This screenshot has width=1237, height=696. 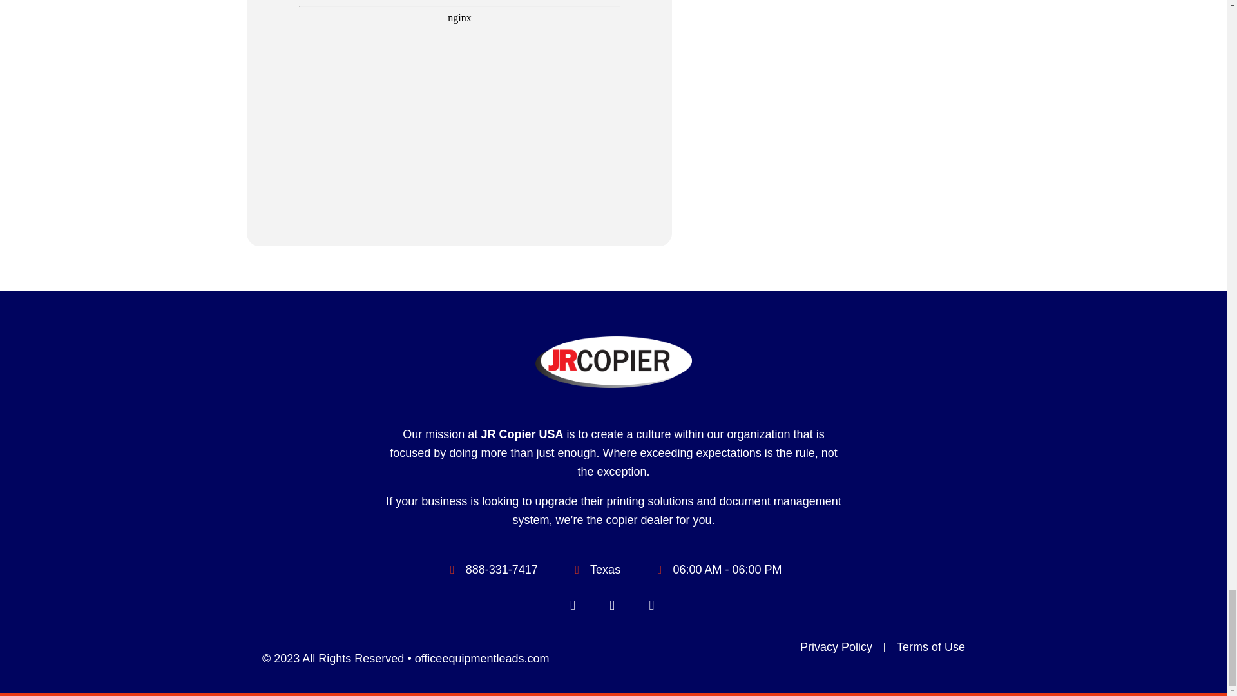 I want to click on Texas, so click(x=835, y=123).